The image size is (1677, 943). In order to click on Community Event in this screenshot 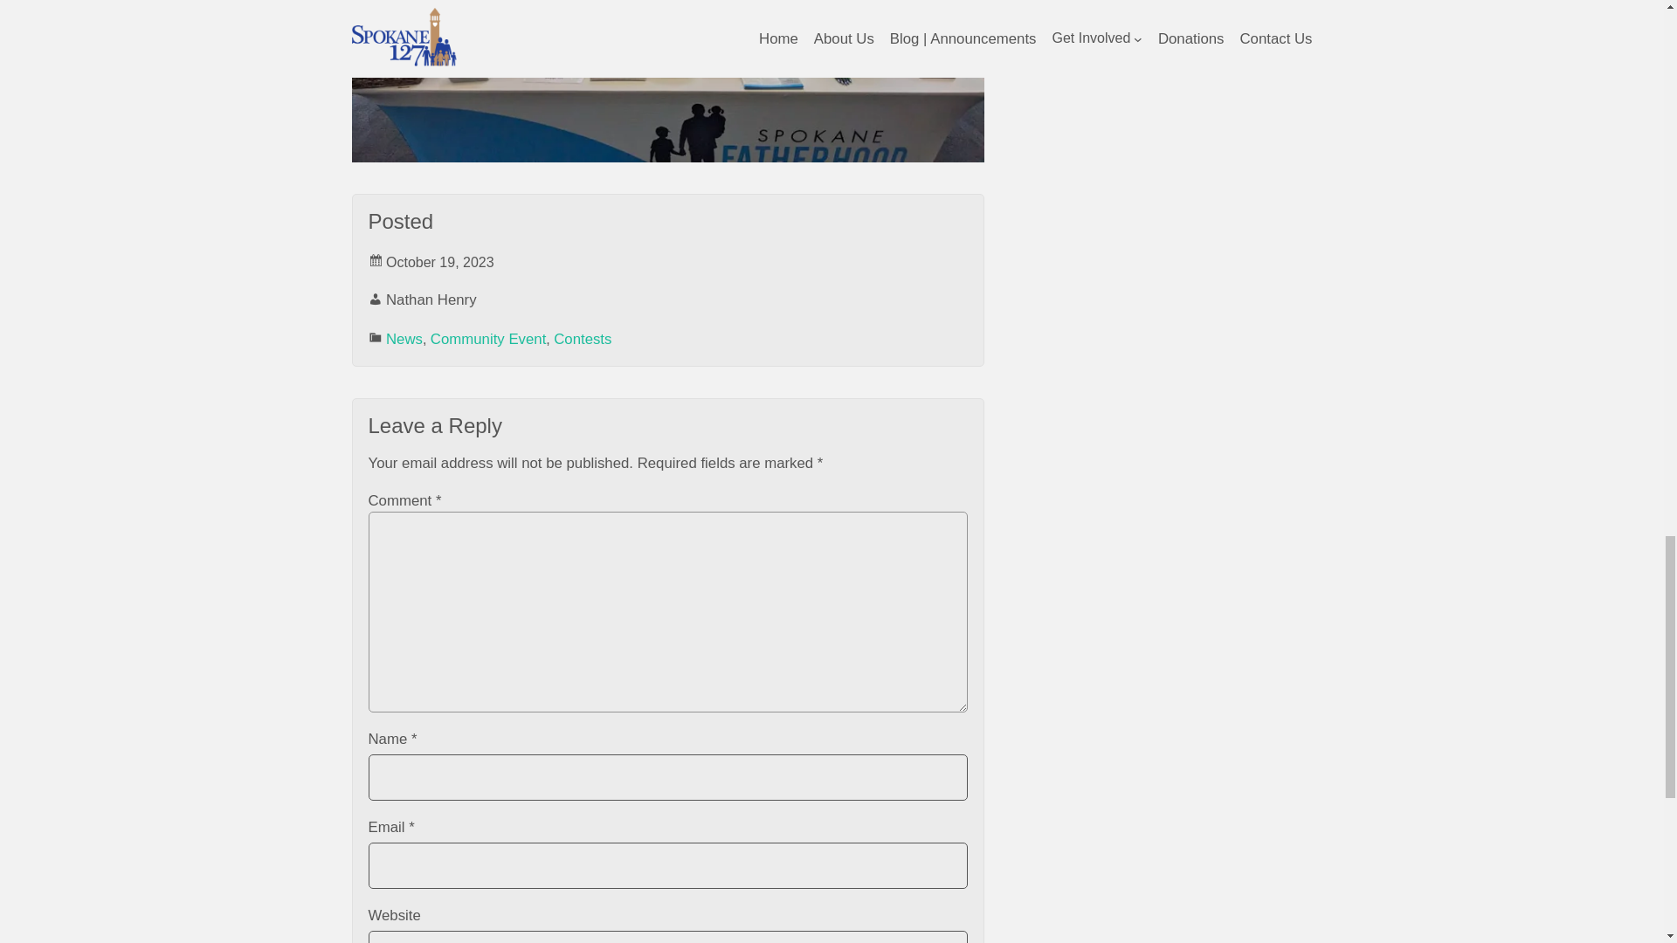, I will do `click(488, 339)`.